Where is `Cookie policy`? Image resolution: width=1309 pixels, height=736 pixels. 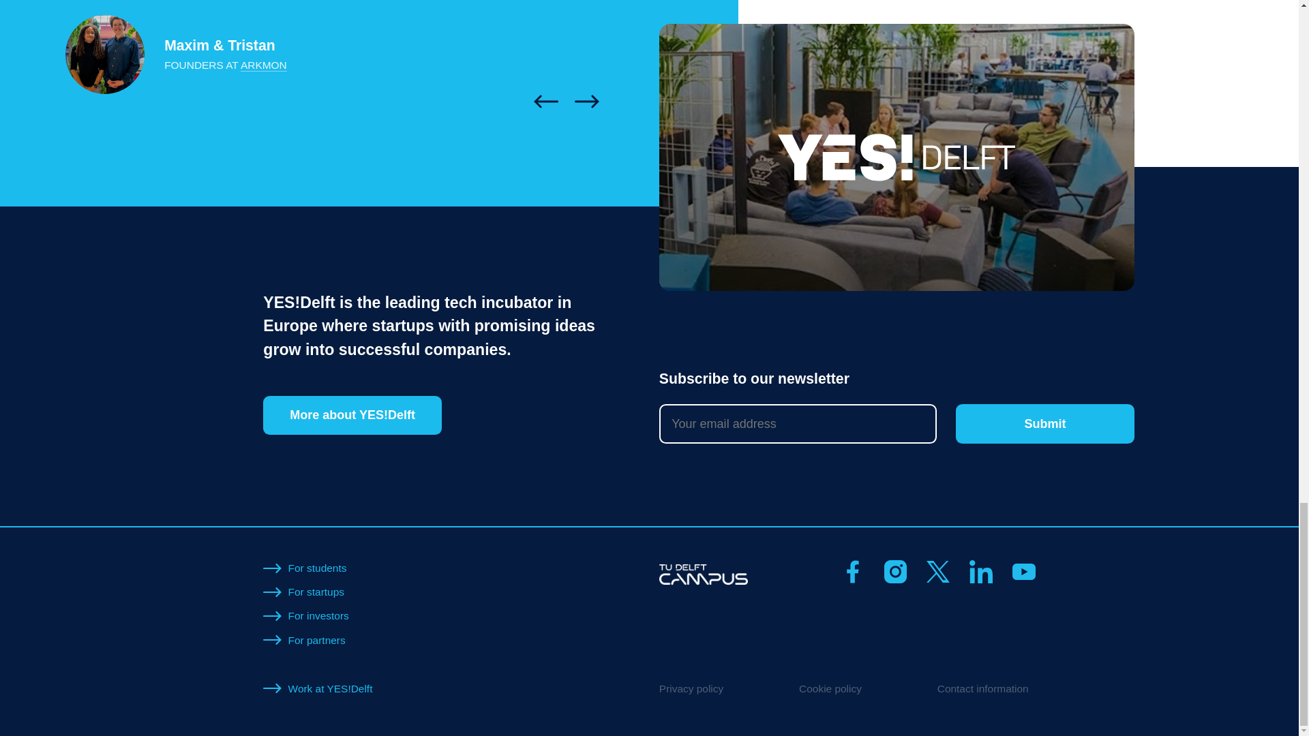
Cookie policy is located at coordinates (830, 688).